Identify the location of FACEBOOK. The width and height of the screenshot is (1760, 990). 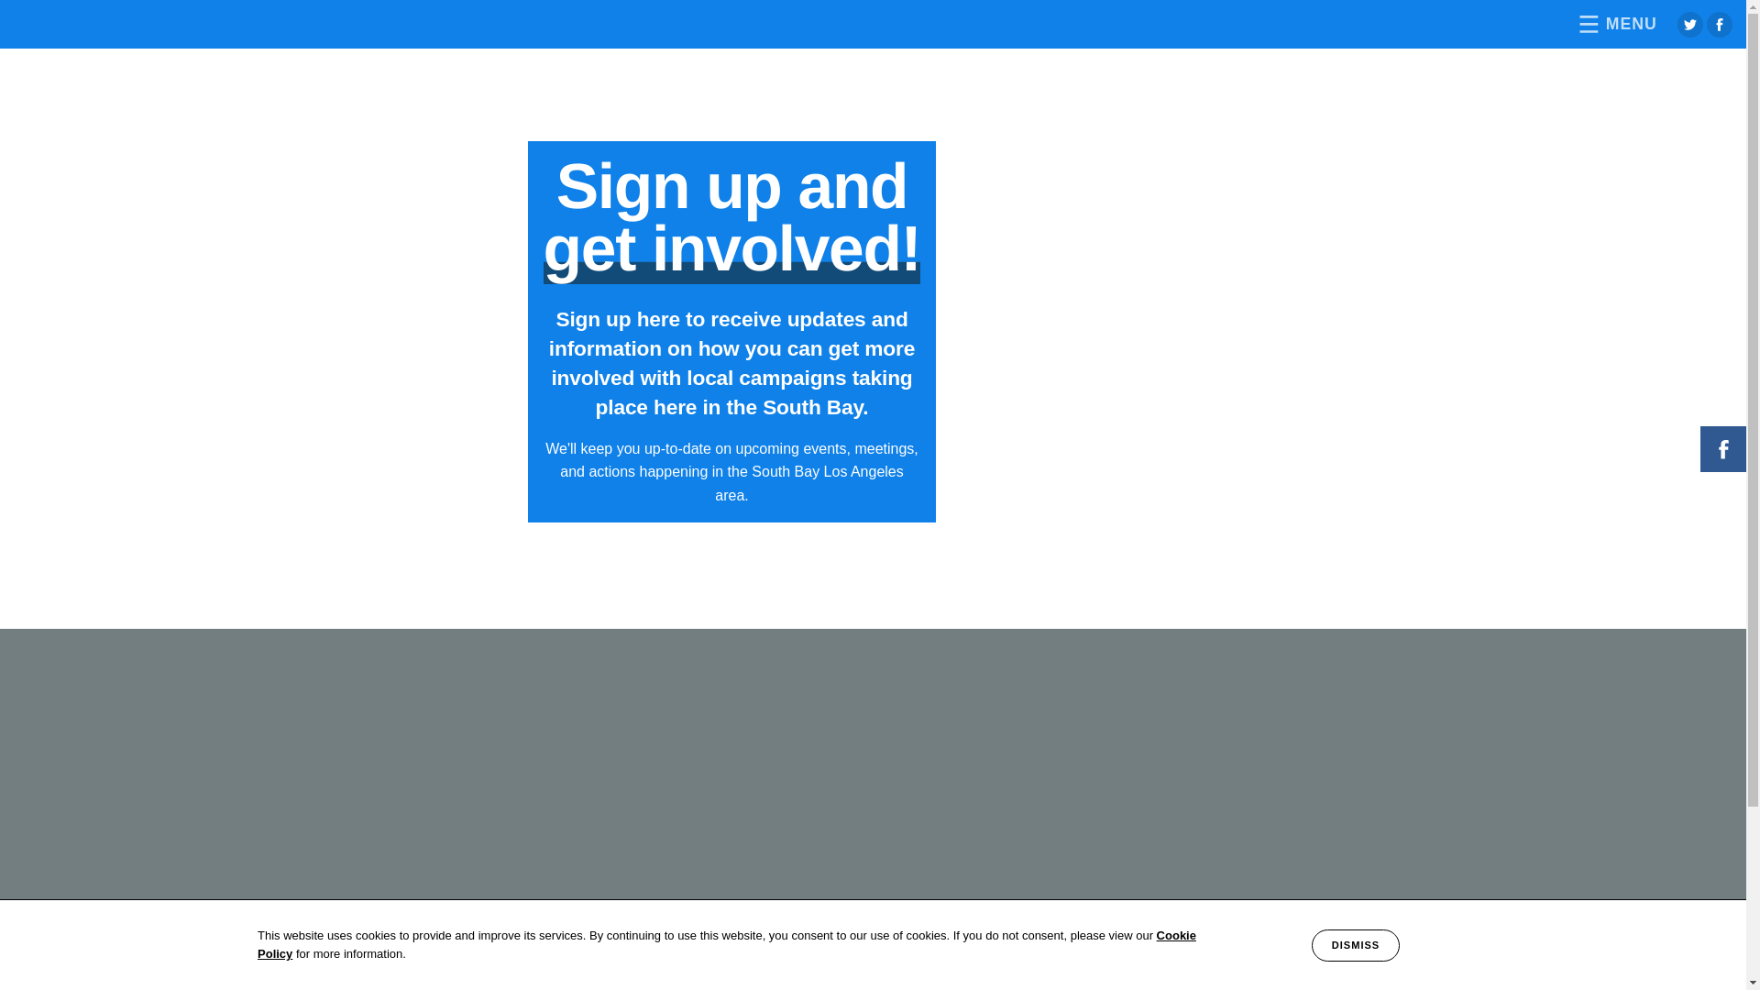
(1723, 449).